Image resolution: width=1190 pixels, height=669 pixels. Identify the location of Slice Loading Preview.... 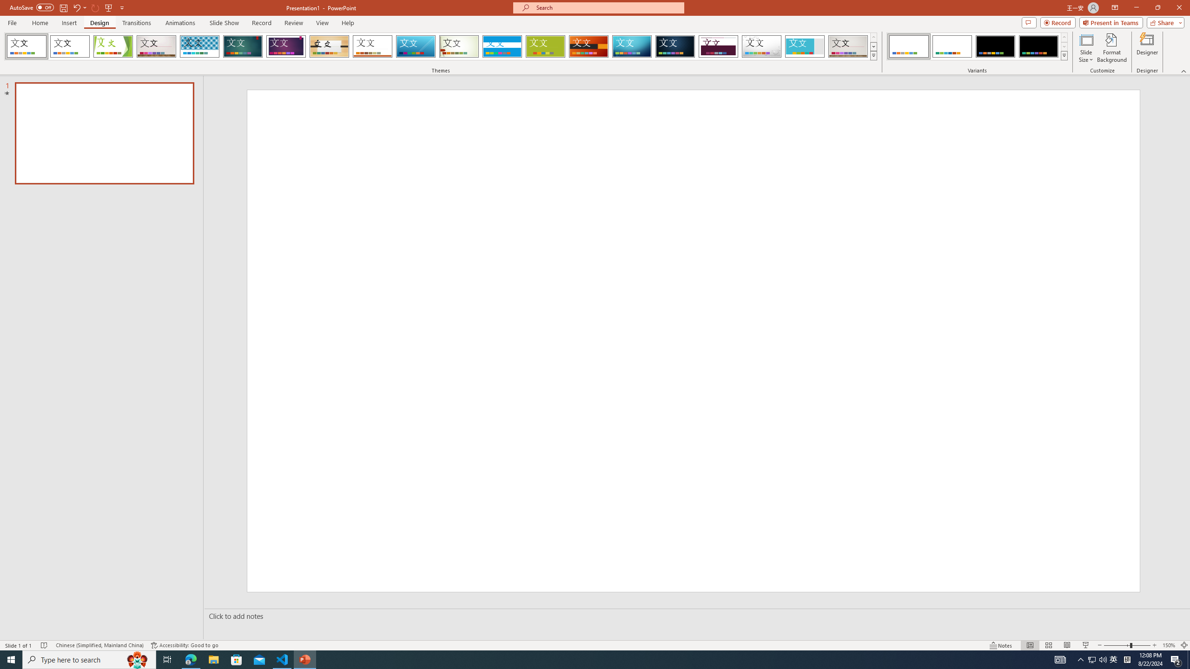
(416, 46).